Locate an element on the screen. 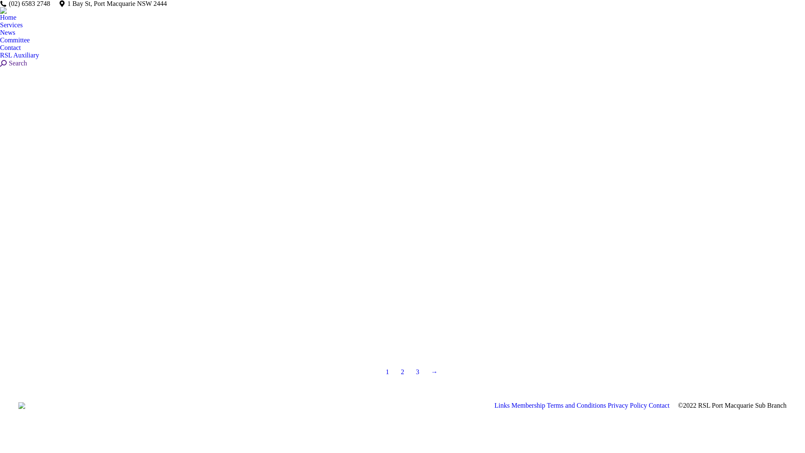 Image resolution: width=805 pixels, height=453 pixels. Committee is located at coordinates (15, 40).